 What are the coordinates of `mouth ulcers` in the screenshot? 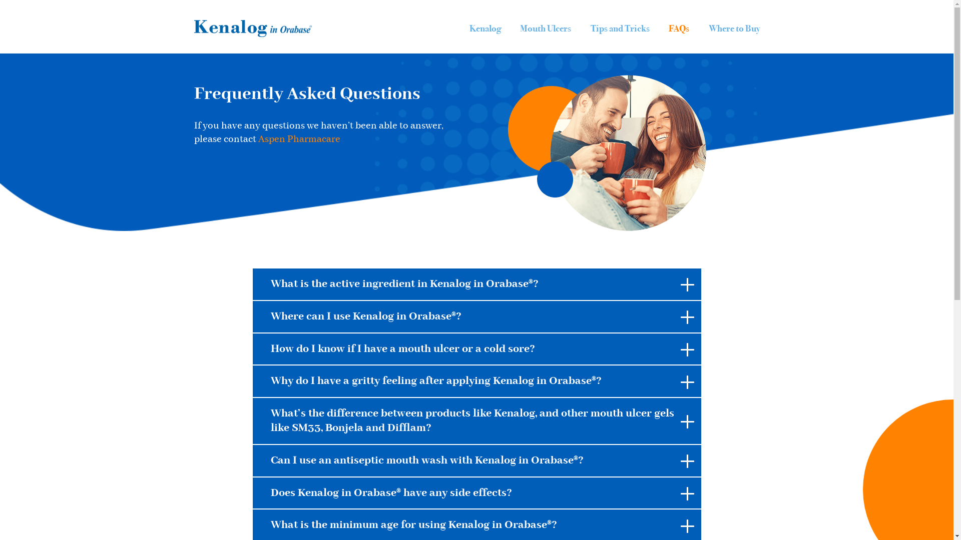 It's located at (607, 153).